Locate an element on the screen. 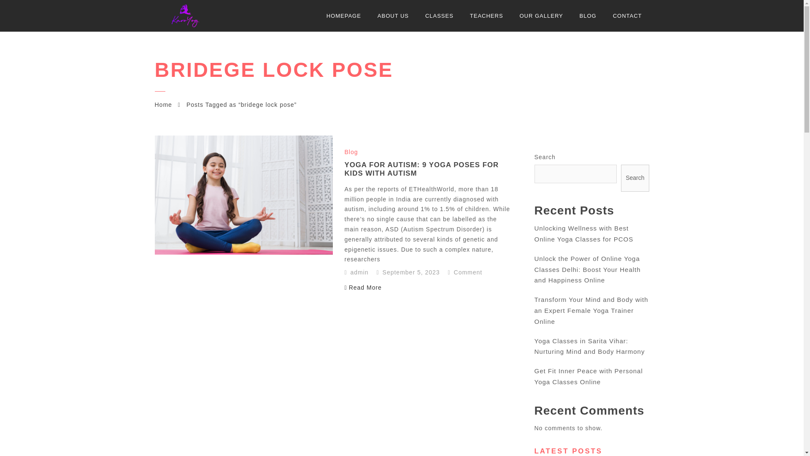 Image resolution: width=810 pixels, height=456 pixels. Comment is located at coordinates (465, 272).